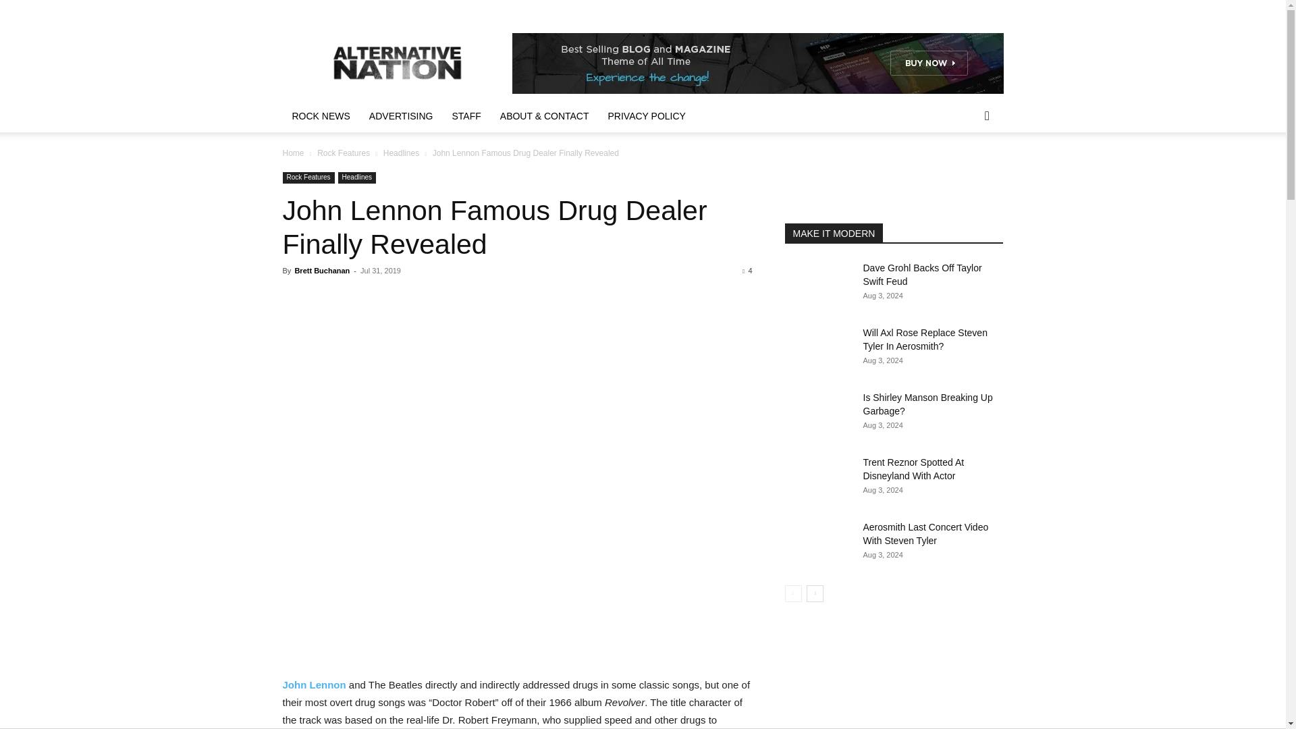  I want to click on Rock Features, so click(343, 153).